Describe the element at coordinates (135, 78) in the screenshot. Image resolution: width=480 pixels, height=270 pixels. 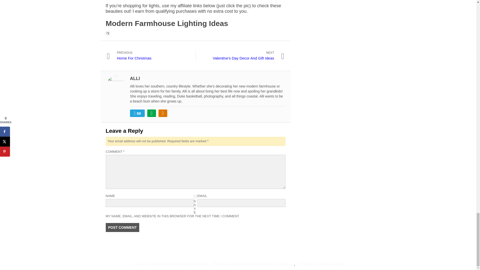
I see `Subscribe RSS Feed` at that location.